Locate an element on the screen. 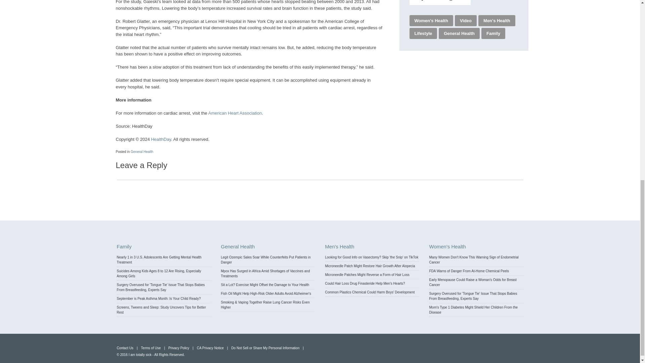 The height and width of the screenshot is (363, 645). September is Peak Asthma Month: Is Your Child Ready? is located at coordinates (159, 298).